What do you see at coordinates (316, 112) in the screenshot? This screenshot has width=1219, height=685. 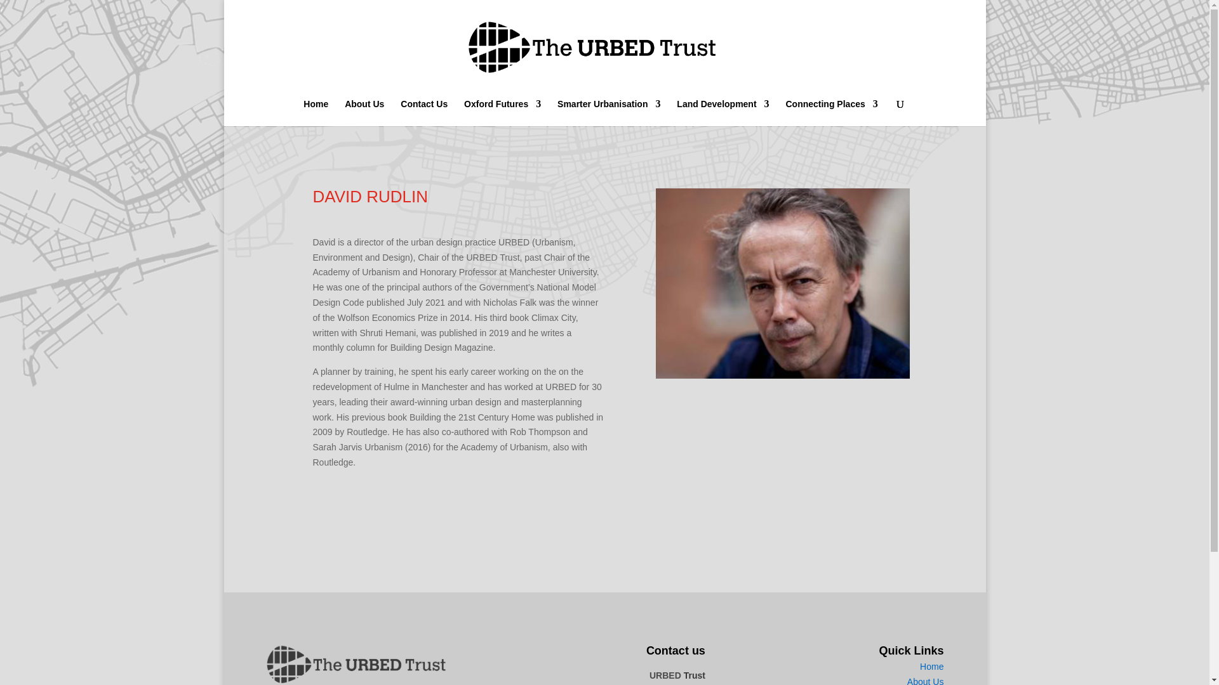 I see `Home` at bounding box center [316, 112].